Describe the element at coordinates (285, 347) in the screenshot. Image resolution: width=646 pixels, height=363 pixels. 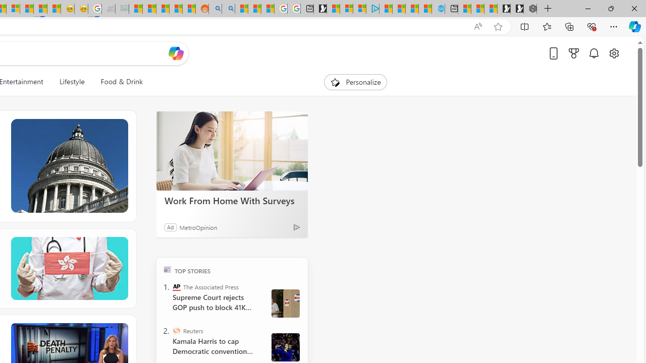
I see ` Harris and Walz campaign in Wisconsin` at that location.